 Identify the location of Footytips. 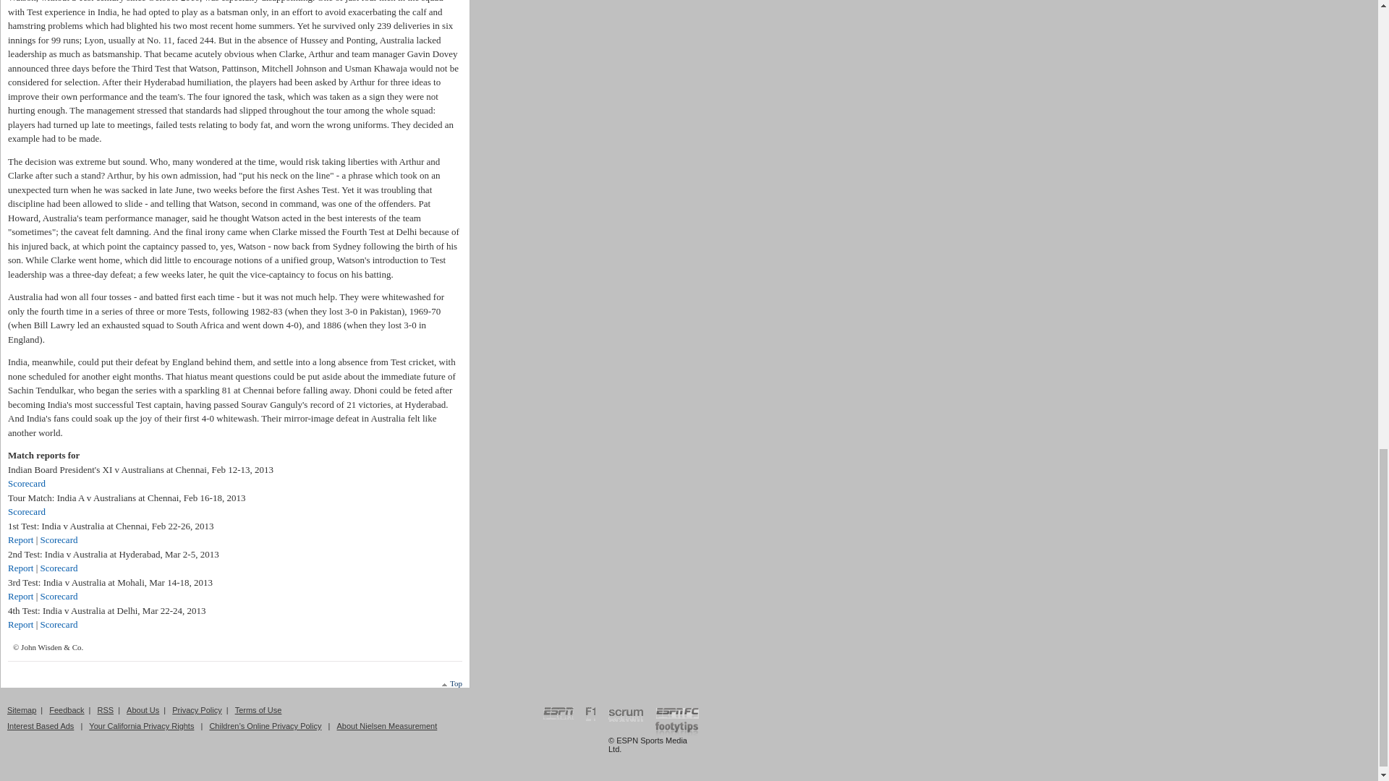
(677, 729).